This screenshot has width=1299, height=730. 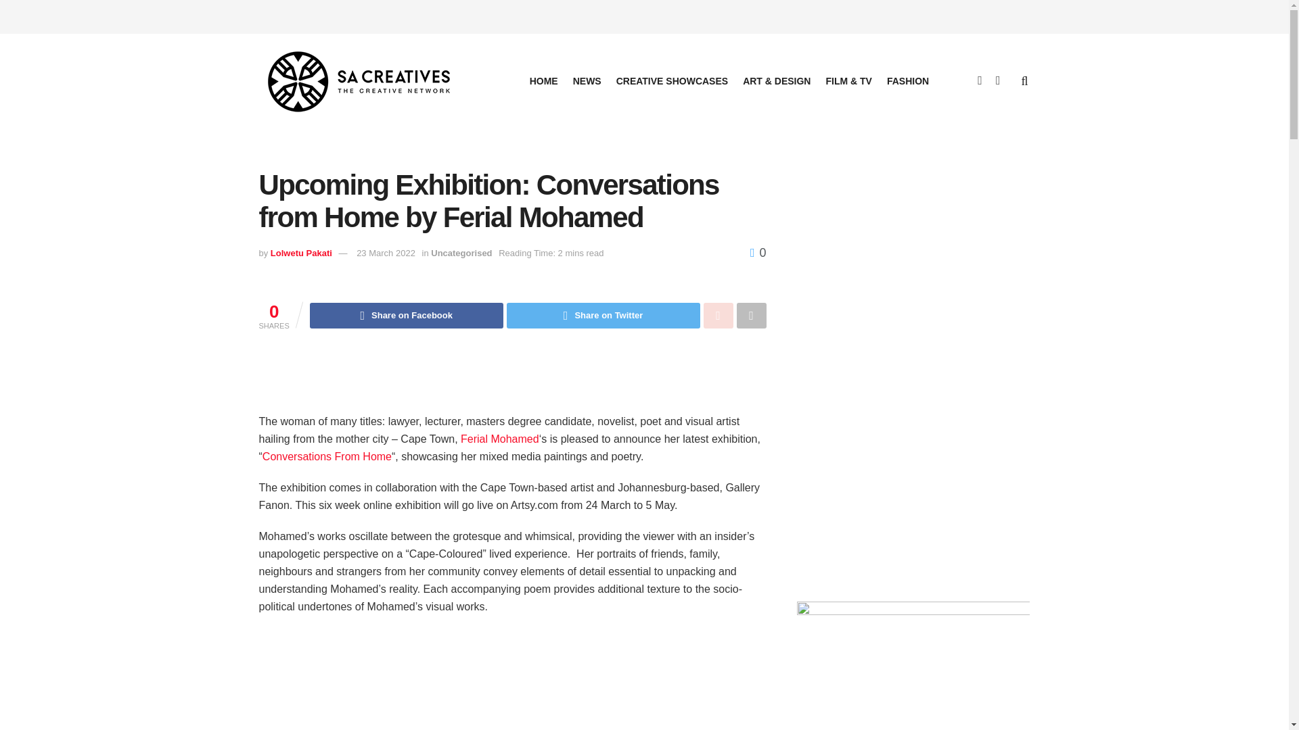 I want to click on Uncategorised, so click(x=461, y=253).